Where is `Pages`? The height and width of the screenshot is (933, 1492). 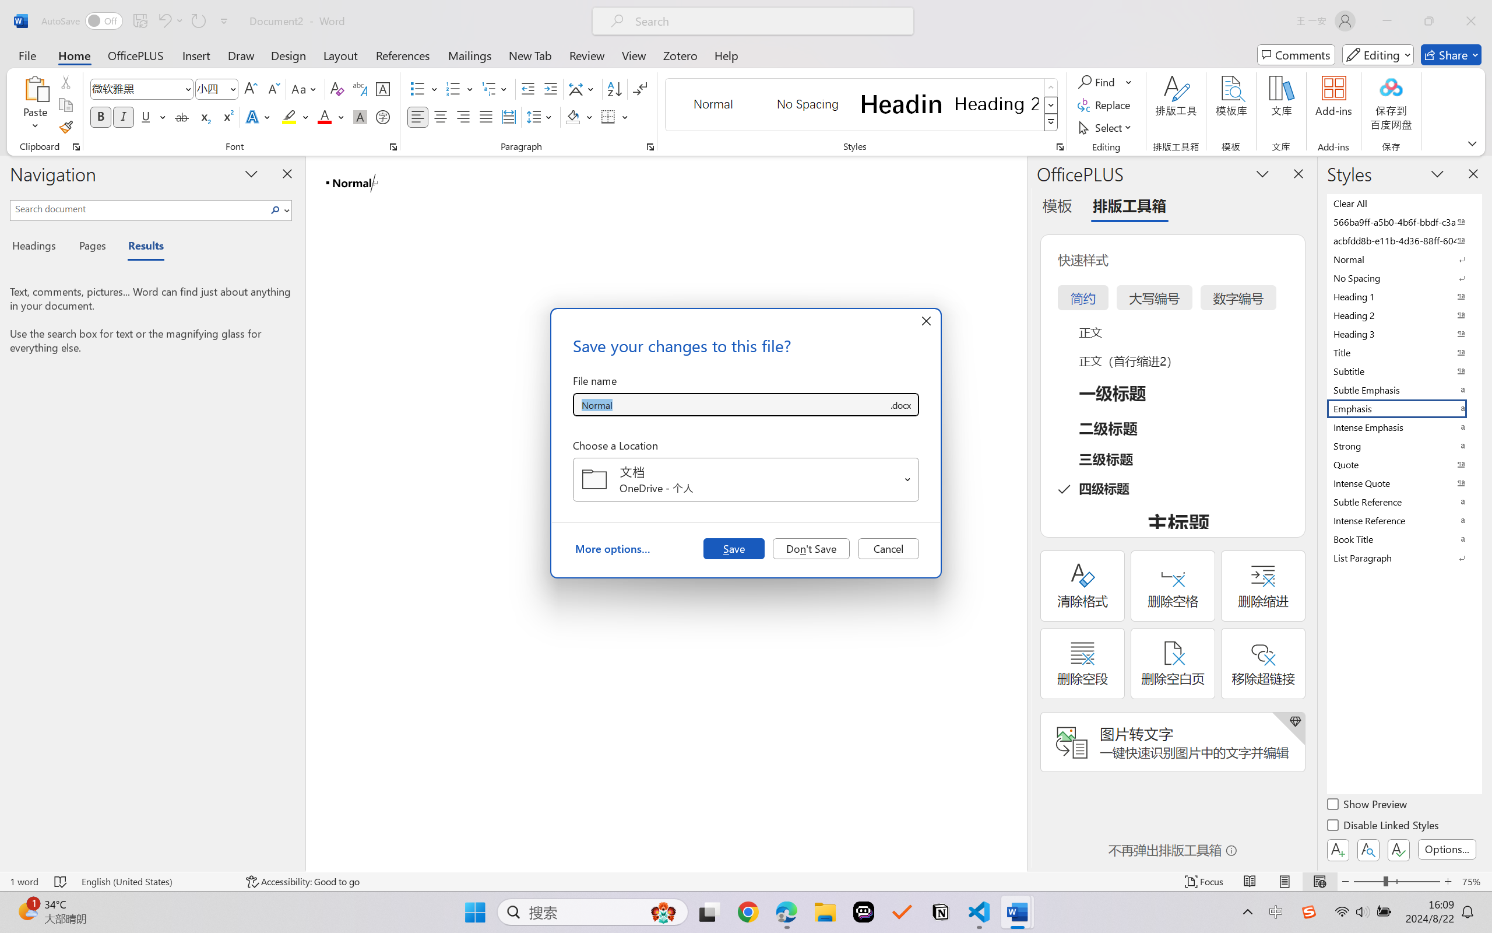 Pages is located at coordinates (92, 247).